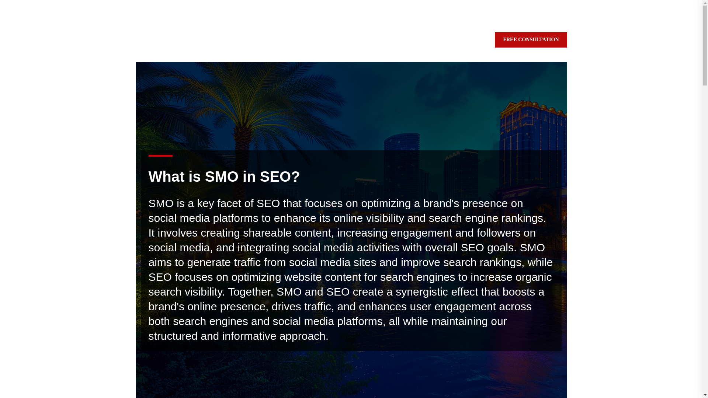  I want to click on 727-276-4458, so click(155, 9).